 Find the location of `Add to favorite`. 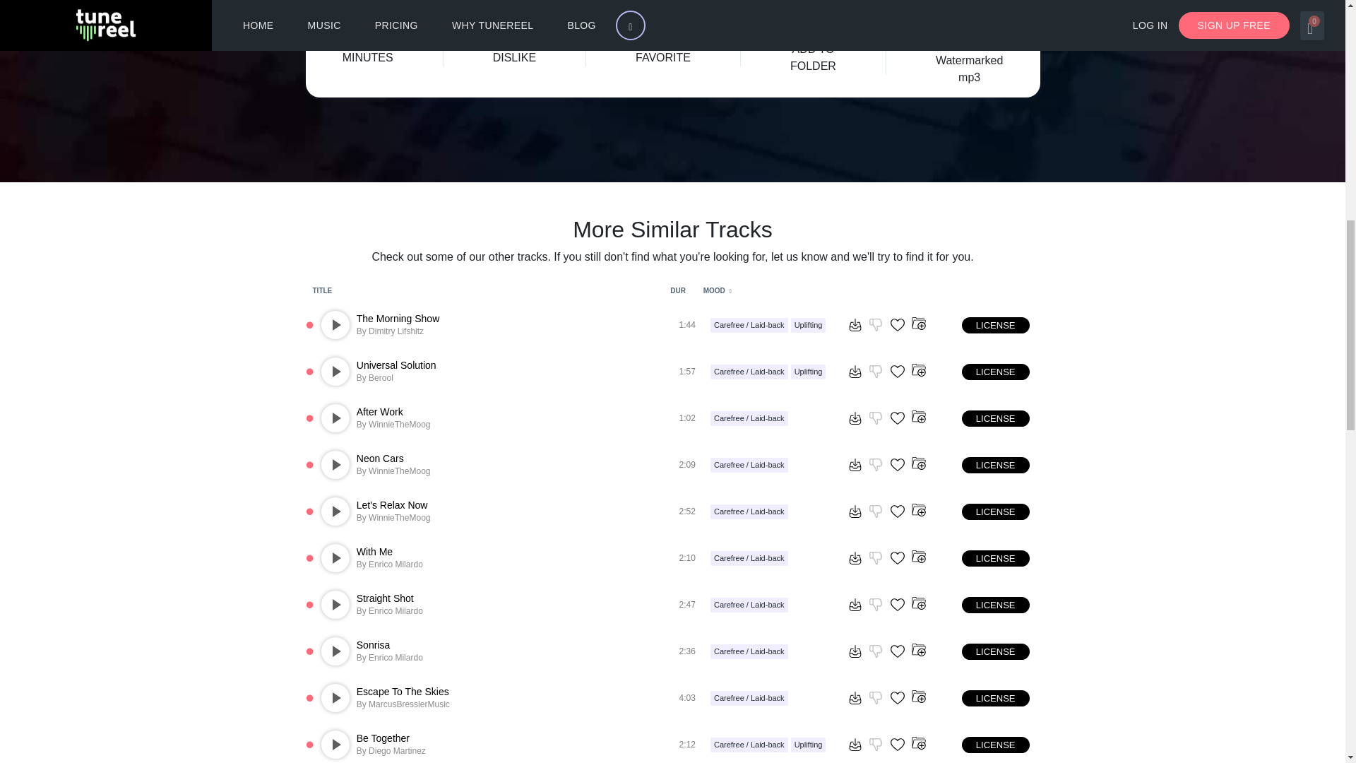

Add to favorite is located at coordinates (897, 372).